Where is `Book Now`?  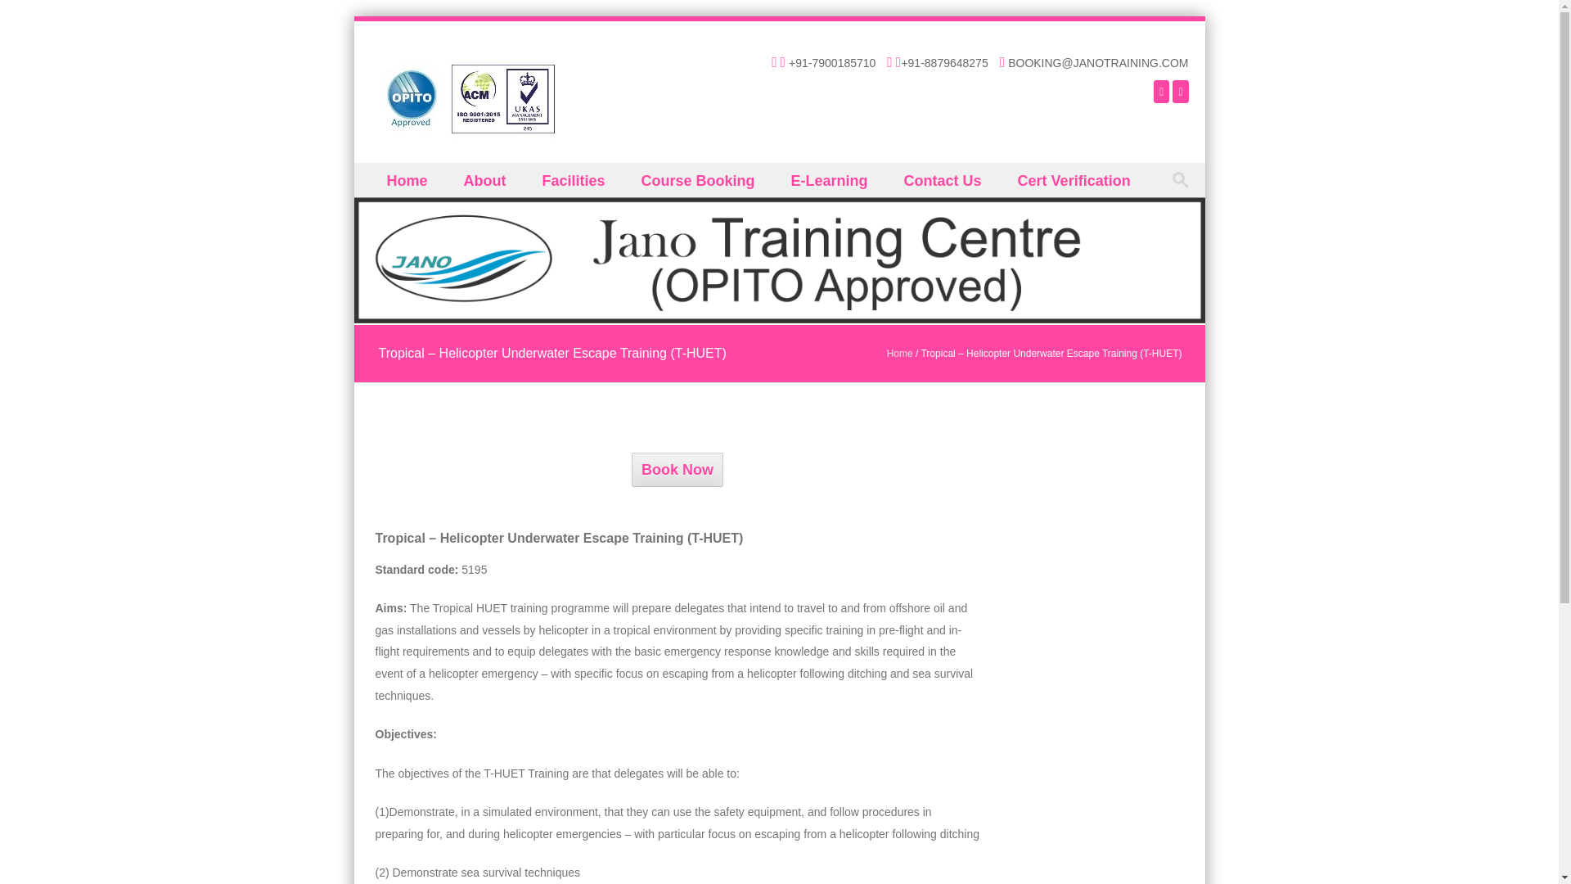
Book Now is located at coordinates (677, 470).